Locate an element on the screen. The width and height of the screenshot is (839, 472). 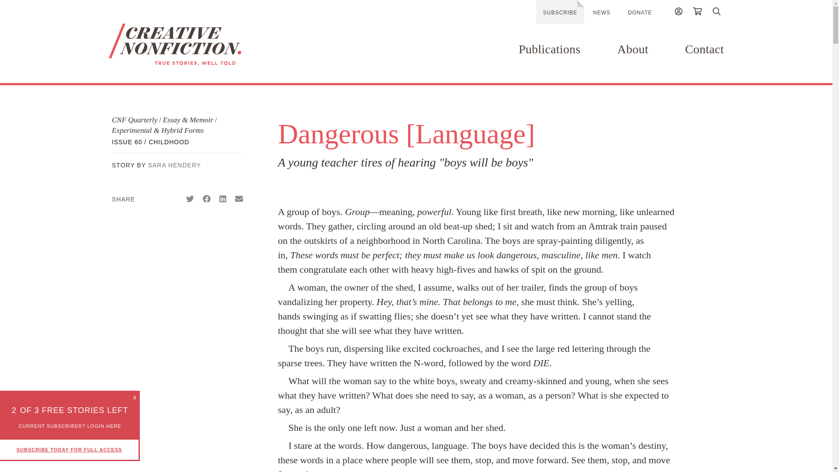
Share Via Email is located at coordinates (239, 199).